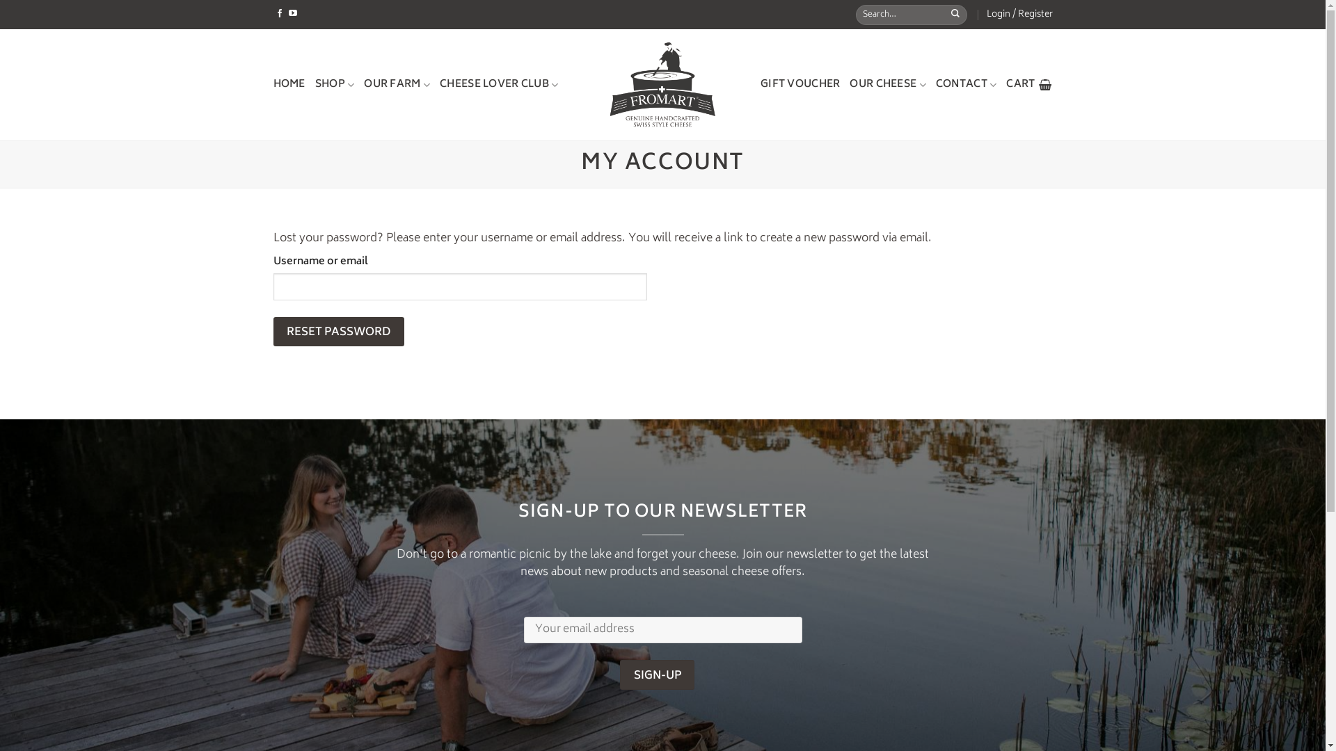  I want to click on GIFT VOUCHER, so click(800, 85).